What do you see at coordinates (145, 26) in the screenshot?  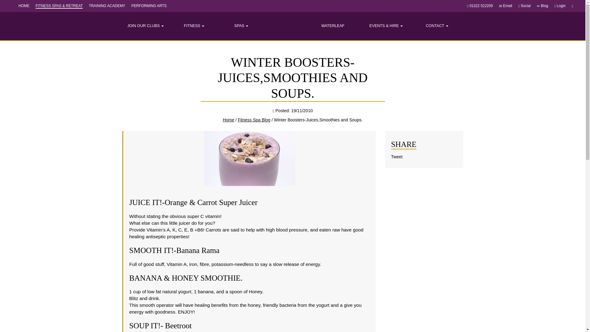 I see `JOIN OUR CLUBS` at bounding box center [145, 26].